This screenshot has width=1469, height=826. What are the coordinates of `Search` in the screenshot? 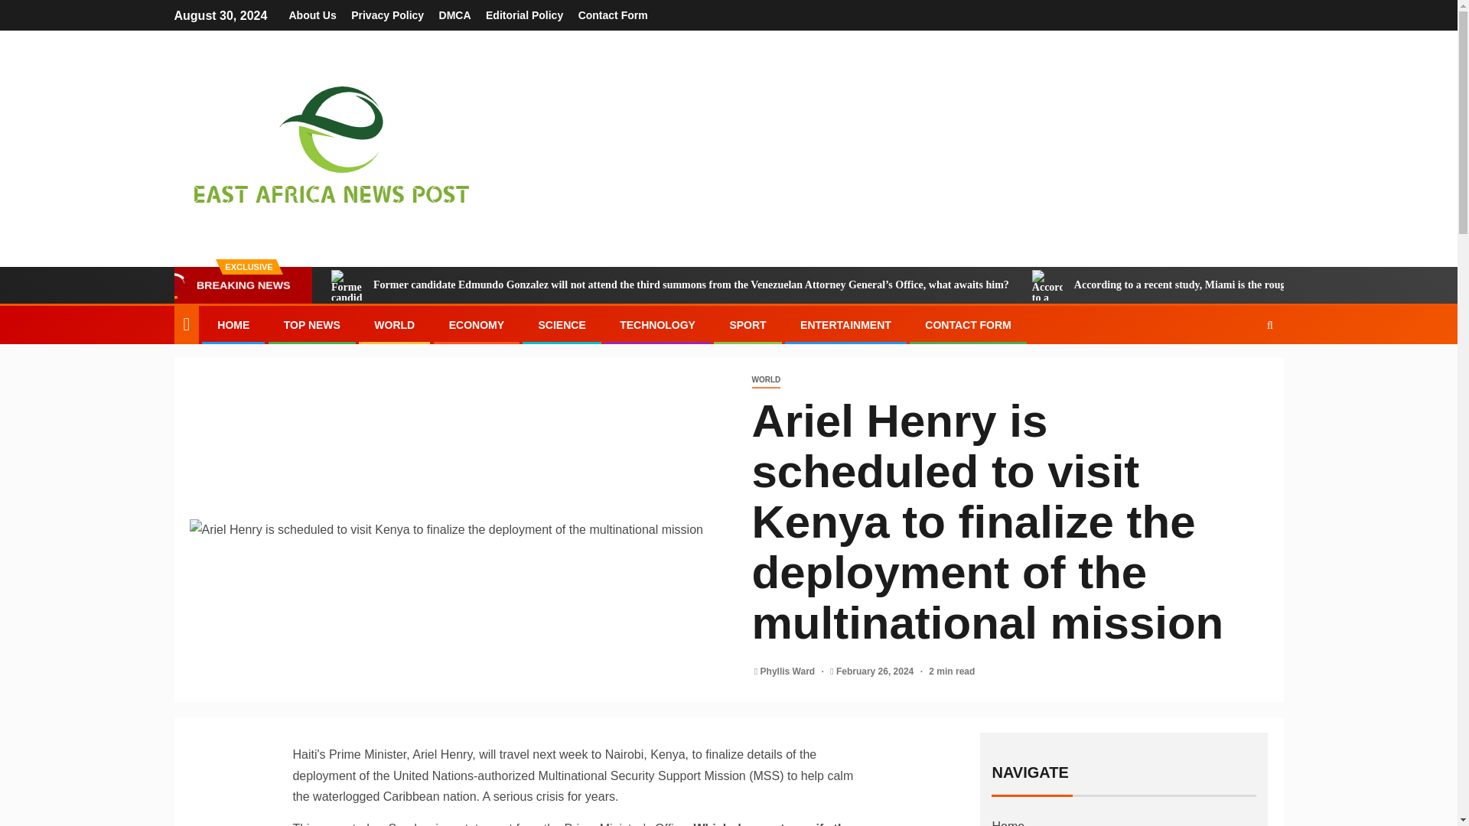 It's located at (1240, 372).